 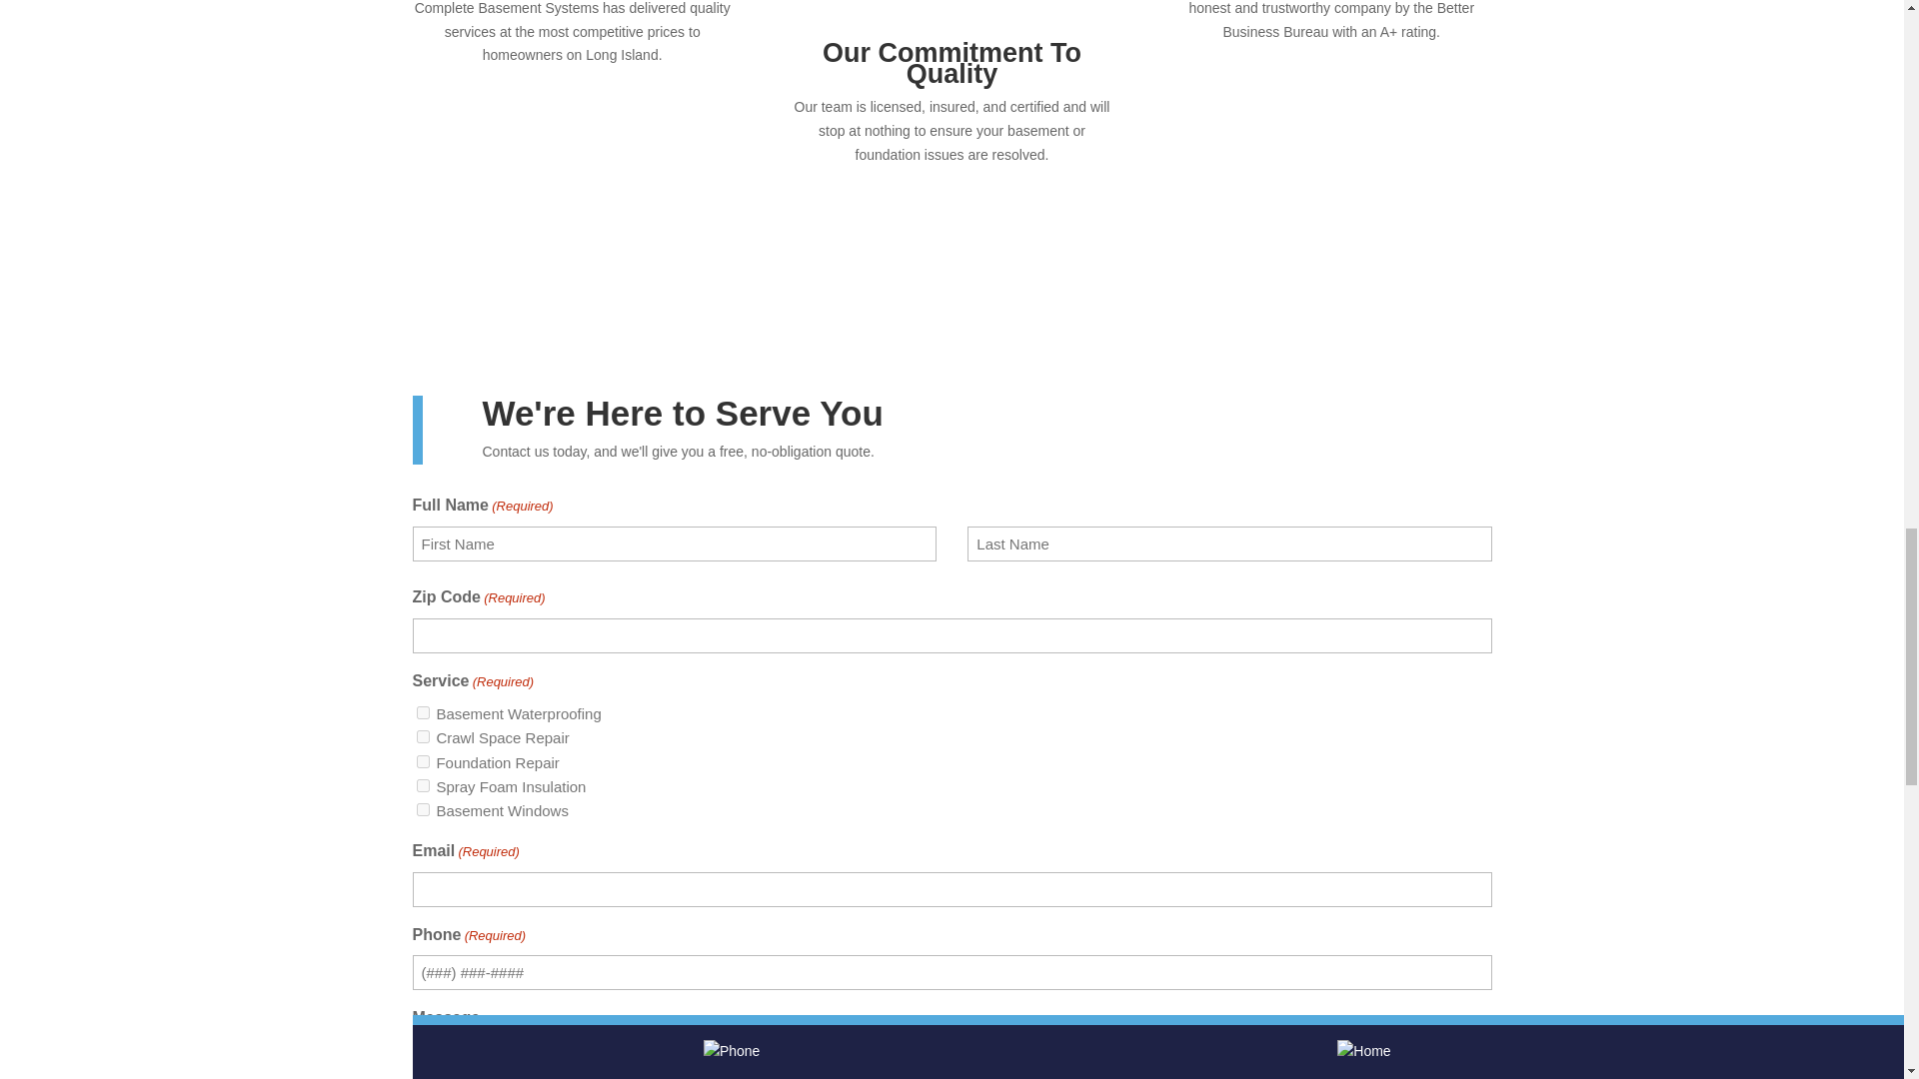 What do you see at coordinates (422, 809) in the screenshot?
I see `Basement Windows` at bounding box center [422, 809].